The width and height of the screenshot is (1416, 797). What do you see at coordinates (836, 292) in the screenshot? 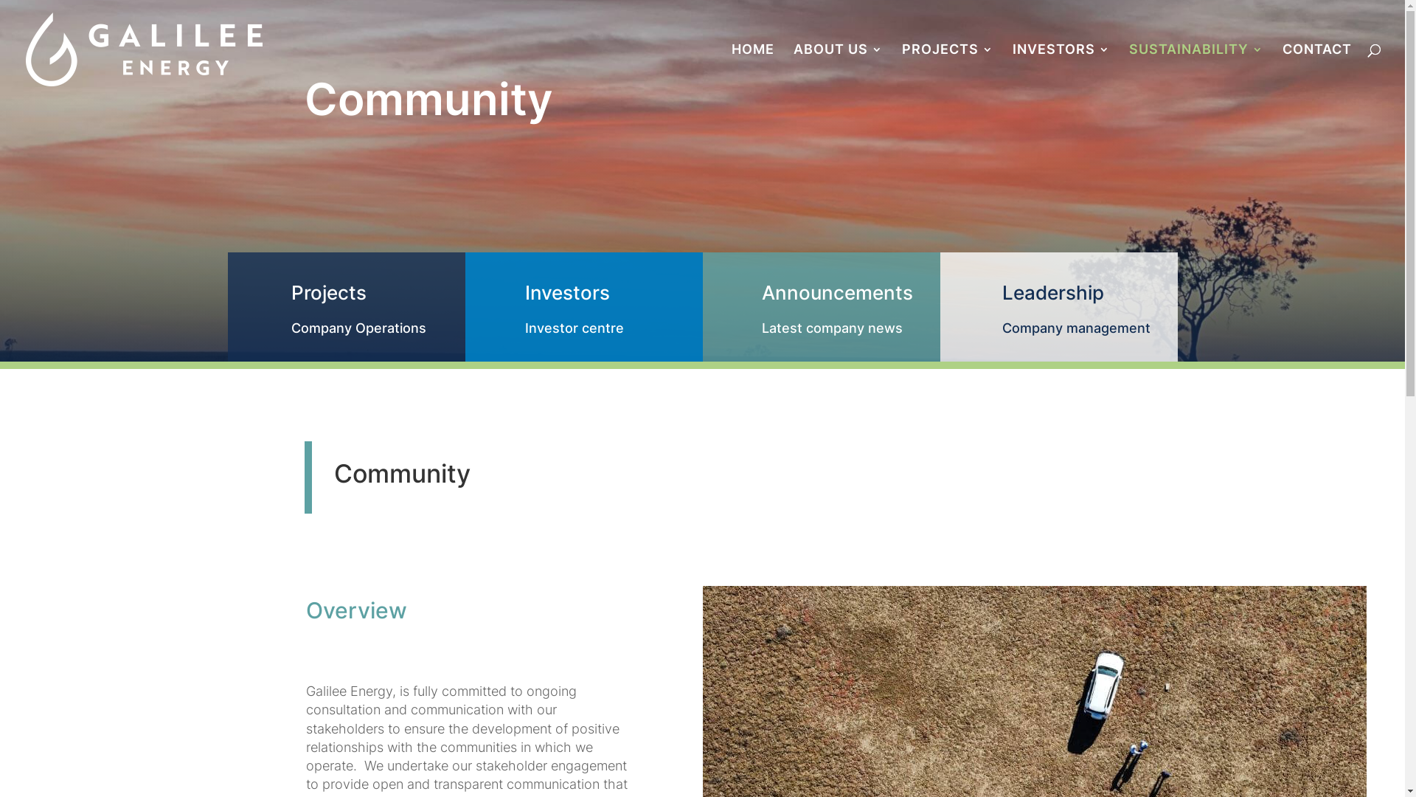
I see `Announcements` at bounding box center [836, 292].